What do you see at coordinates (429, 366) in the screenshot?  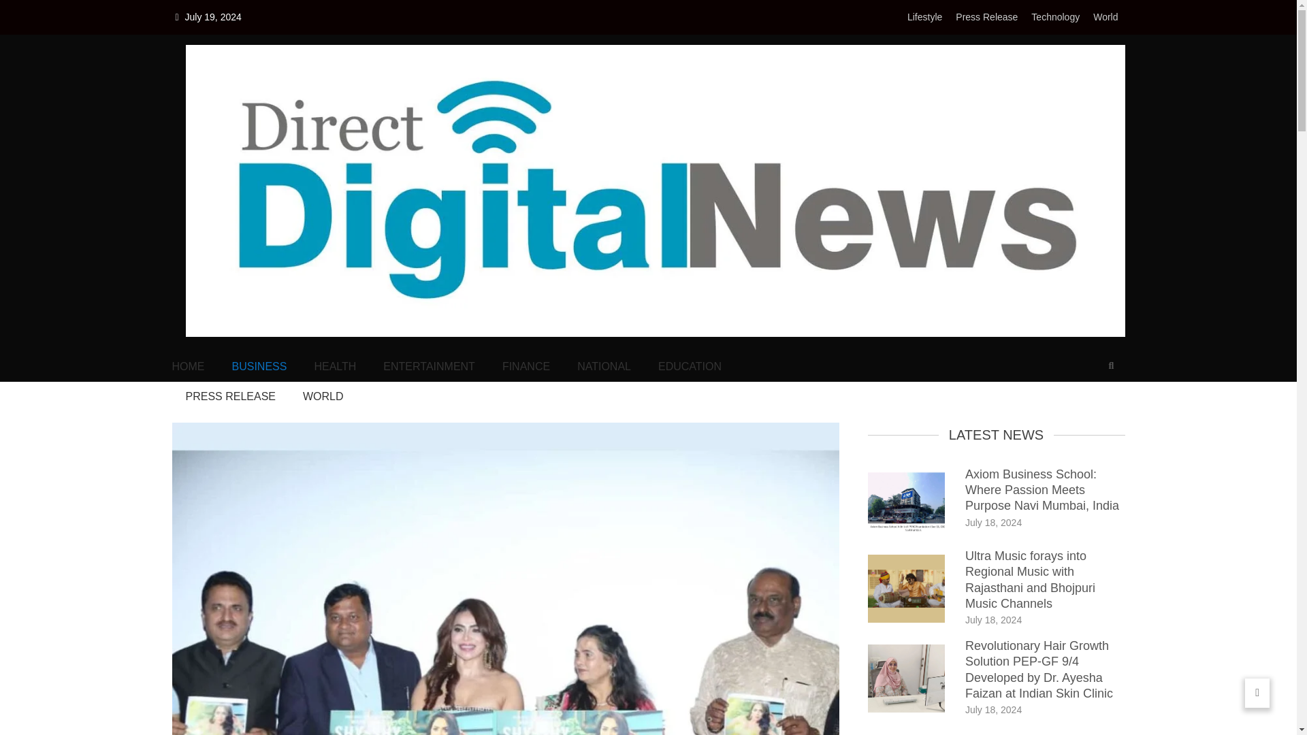 I see `ENTERTAINMENT` at bounding box center [429, 366].